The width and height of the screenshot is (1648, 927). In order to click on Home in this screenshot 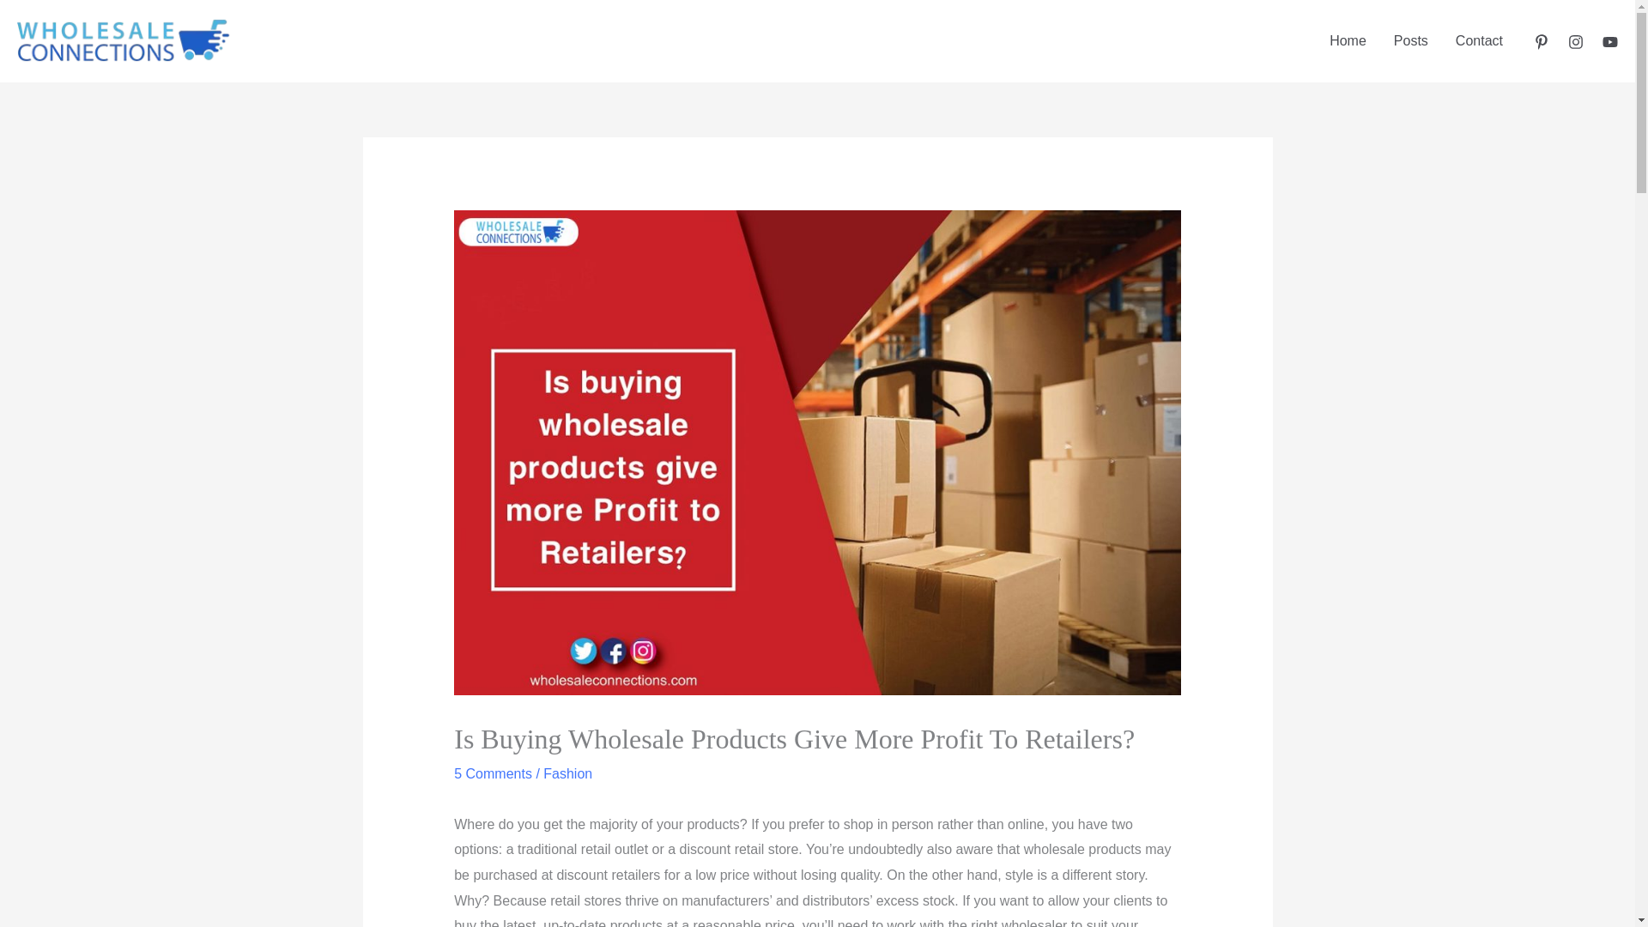, I will do `click(1348, 41)`.